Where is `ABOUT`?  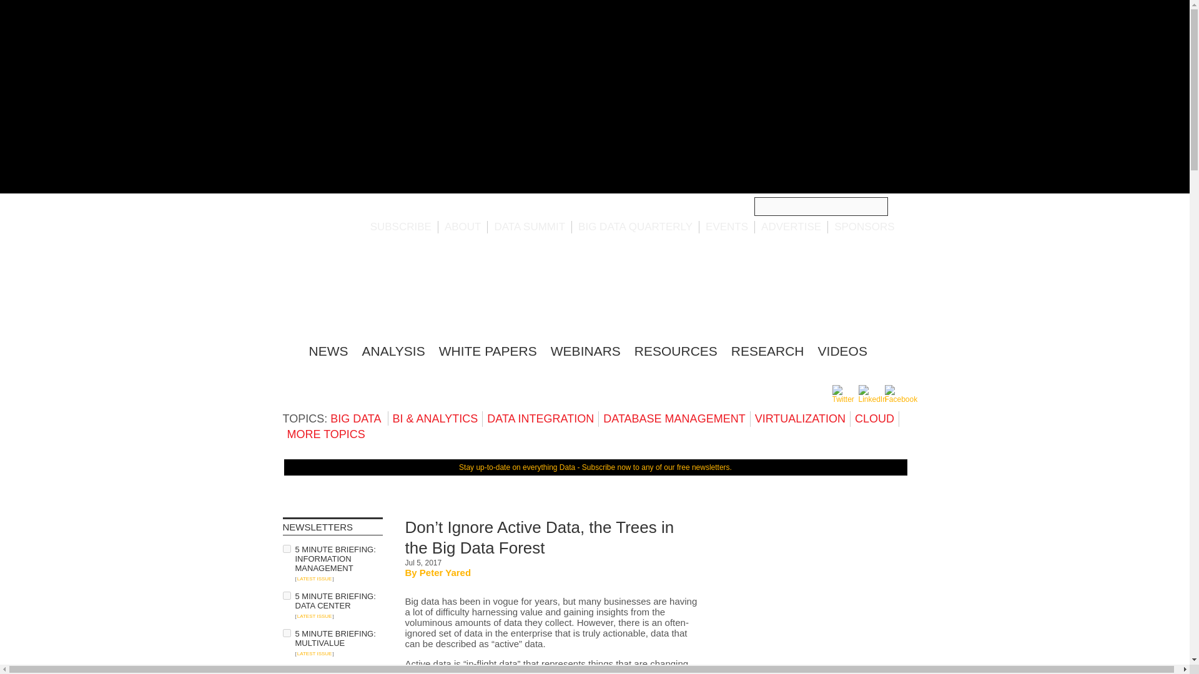
ABOUT is located at coordinates (463, 227).